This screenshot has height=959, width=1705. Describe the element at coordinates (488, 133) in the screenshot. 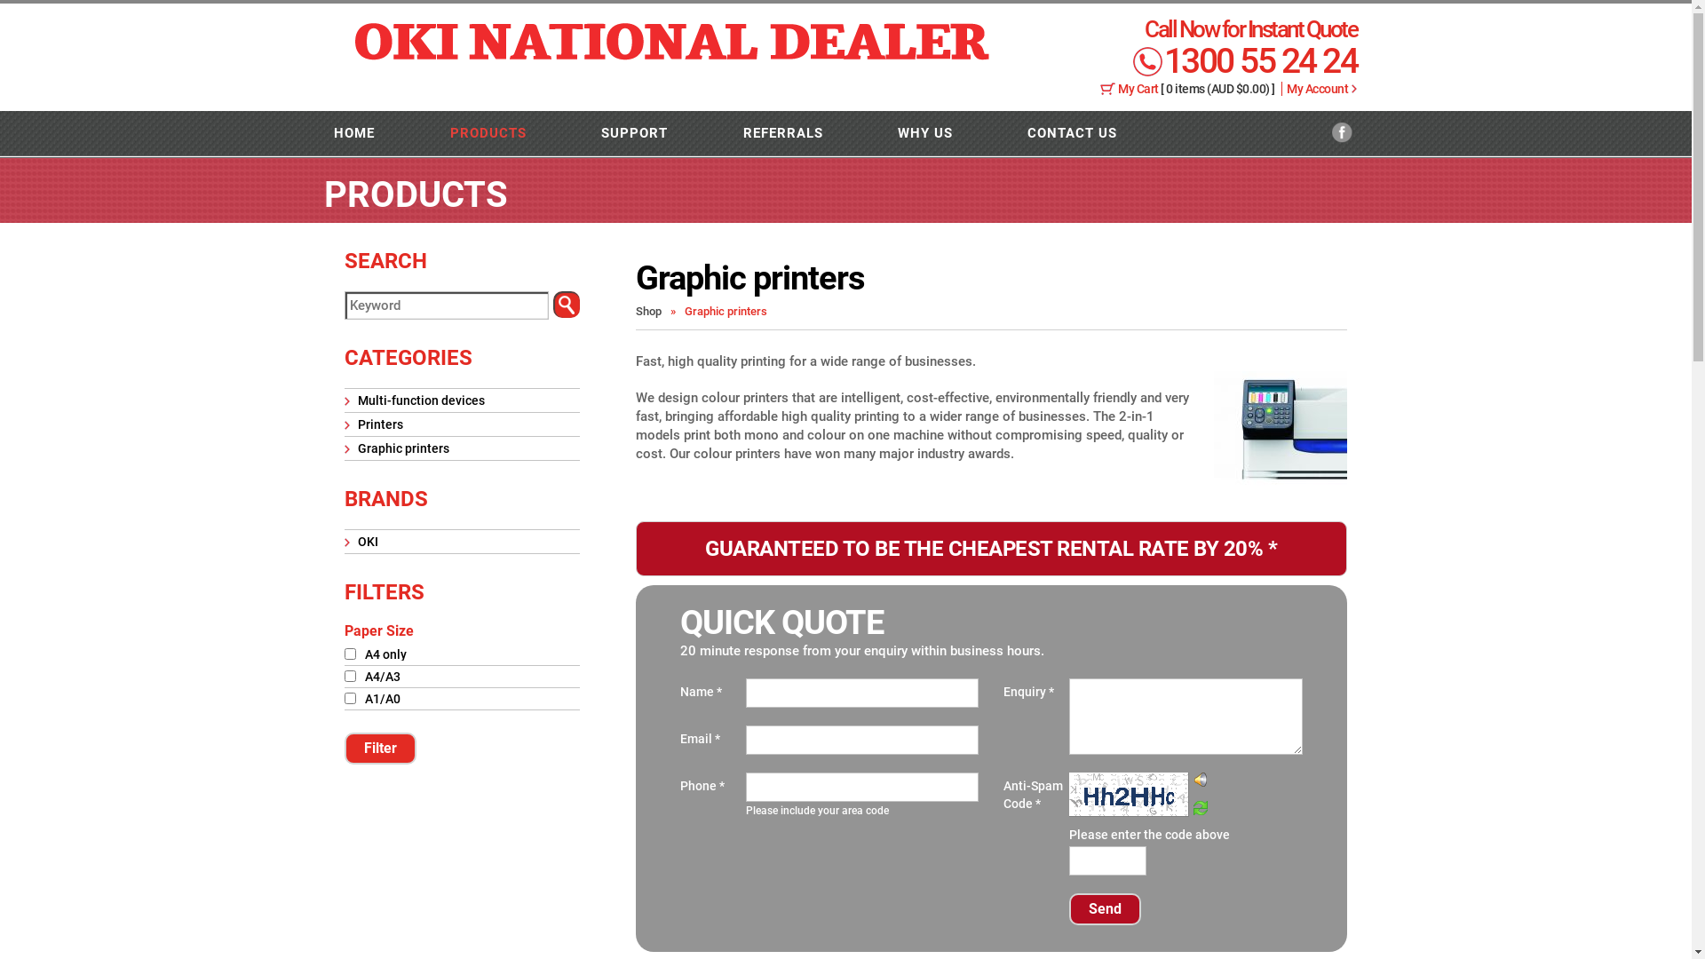

I see `PRODUCTS` at that location.